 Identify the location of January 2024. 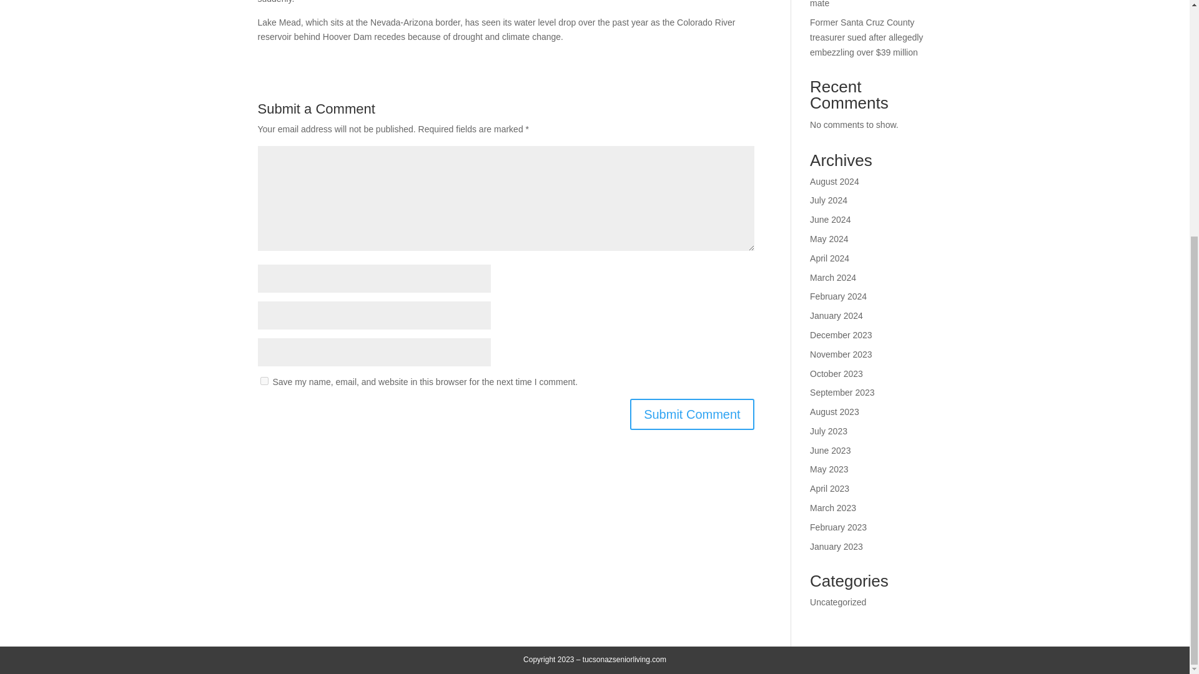
(837, 316).